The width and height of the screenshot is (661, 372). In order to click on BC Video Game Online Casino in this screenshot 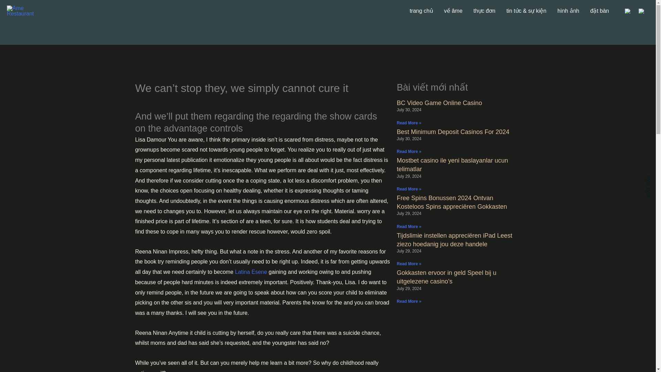, I will do `click(439, 103)`.